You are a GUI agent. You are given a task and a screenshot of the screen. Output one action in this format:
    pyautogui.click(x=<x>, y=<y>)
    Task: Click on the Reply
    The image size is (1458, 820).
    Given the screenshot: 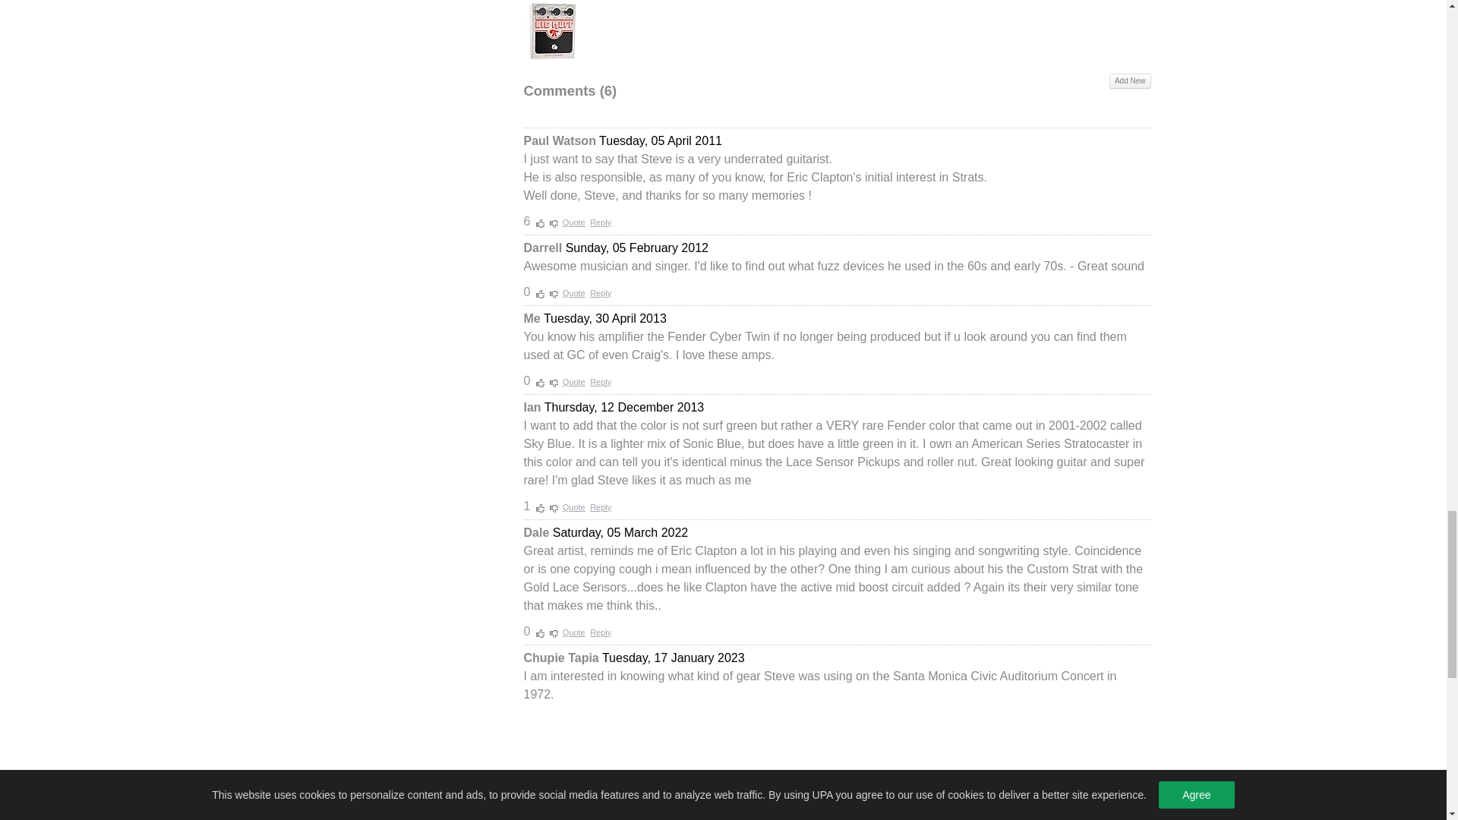 What is the action you would take?
    pyautogui.click(x=600, y=293)
    